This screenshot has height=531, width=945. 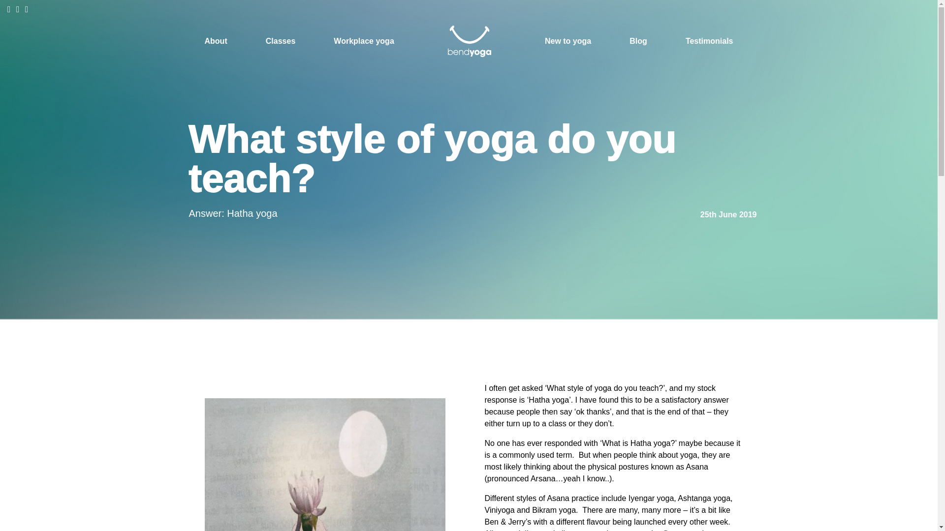 What do you see at coordinates (469, 41) in the screenshot?
I see `Home` at bounding box center [469, 41].